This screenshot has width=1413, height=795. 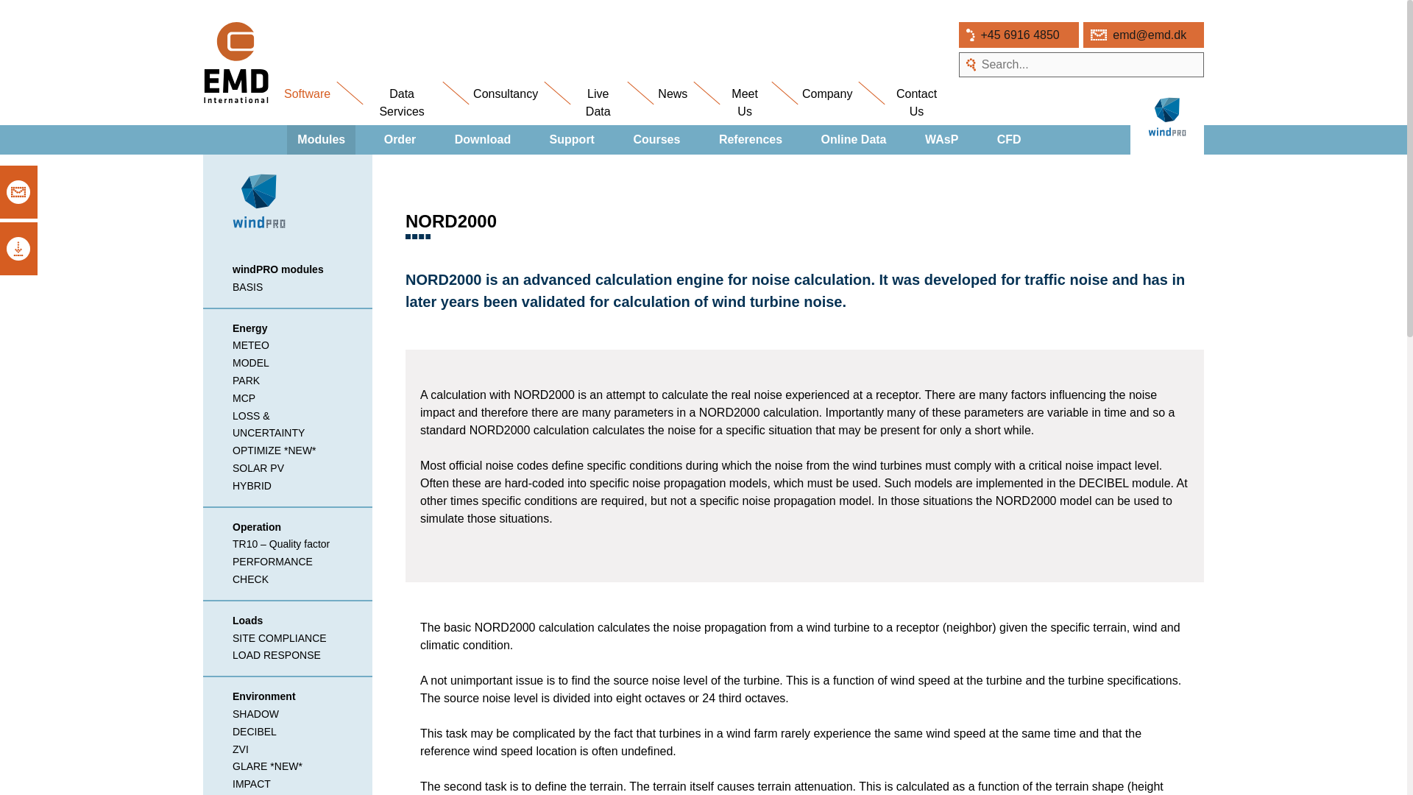 I want to click on Support, so click(x=572, y=139).